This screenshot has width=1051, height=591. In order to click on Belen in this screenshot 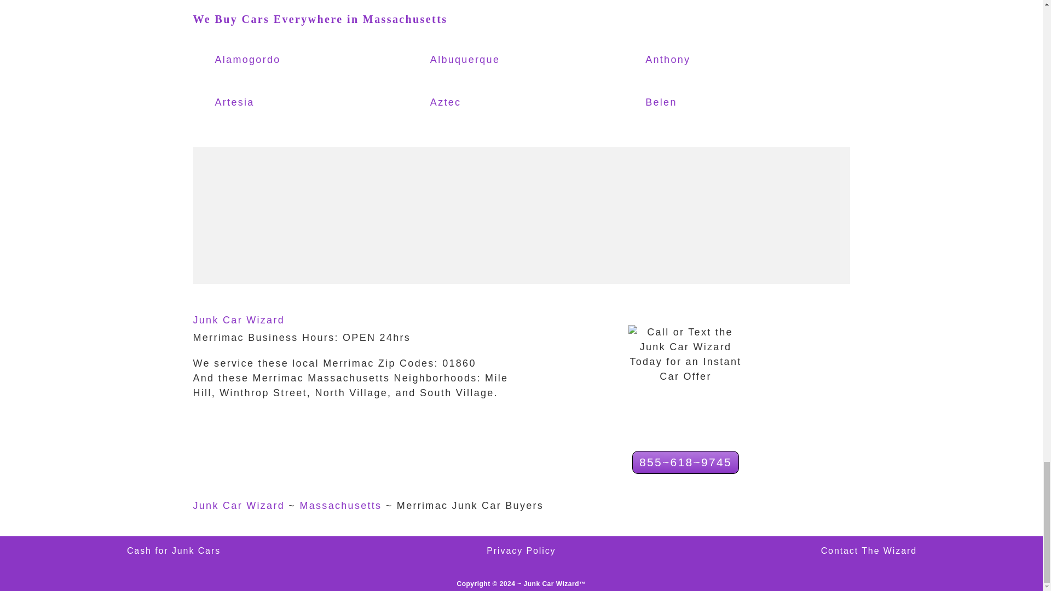, I will do `click(693, 103)`.